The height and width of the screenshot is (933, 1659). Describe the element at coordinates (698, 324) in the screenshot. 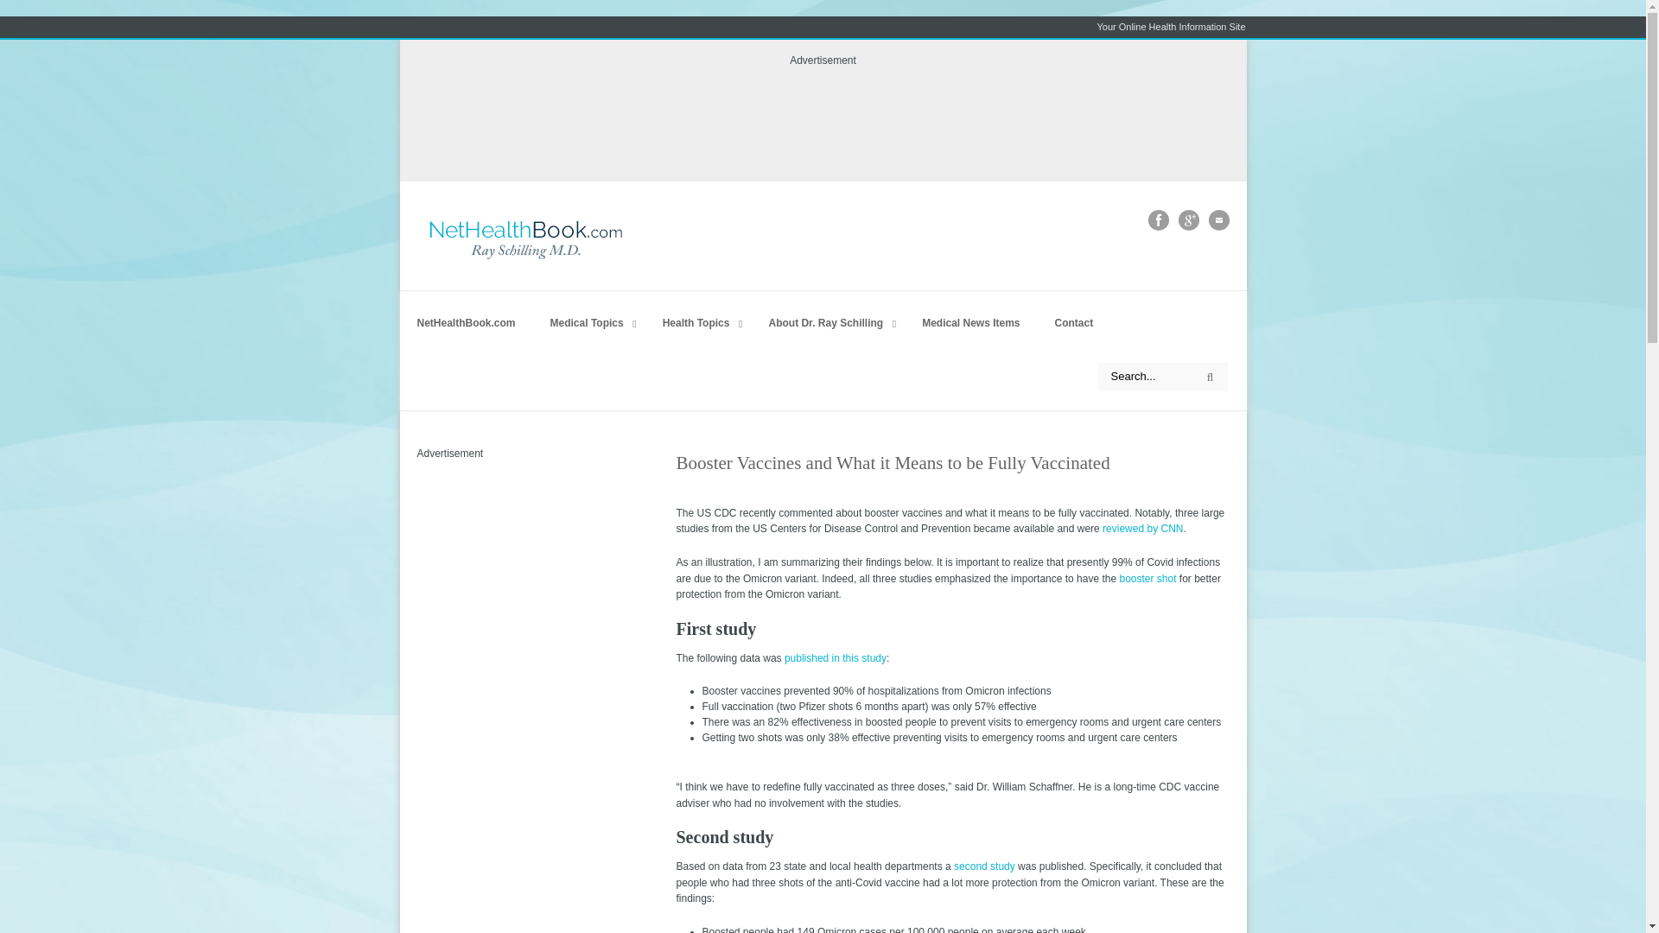

I see `Health Topics` at that location.